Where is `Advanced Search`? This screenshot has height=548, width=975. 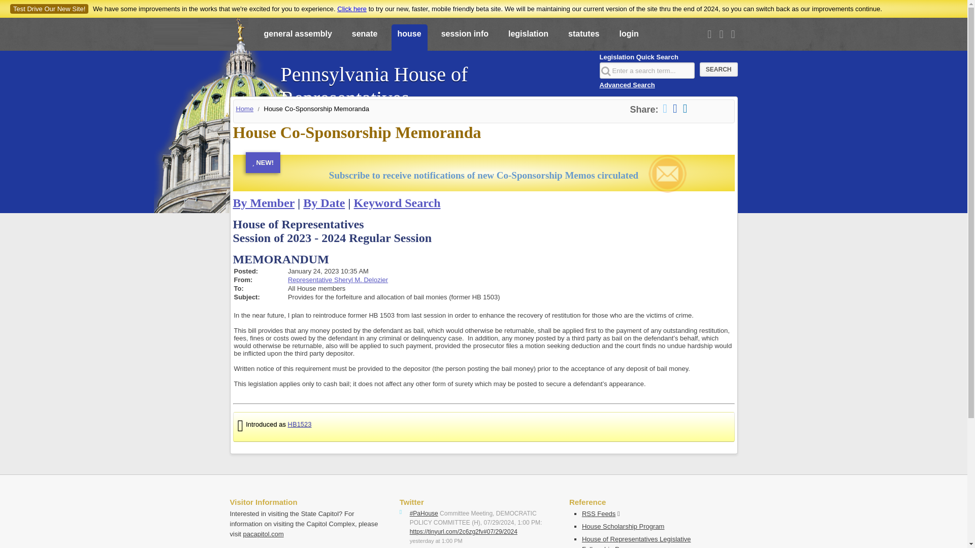 Advanced Search is located at coordinates (627, 84).